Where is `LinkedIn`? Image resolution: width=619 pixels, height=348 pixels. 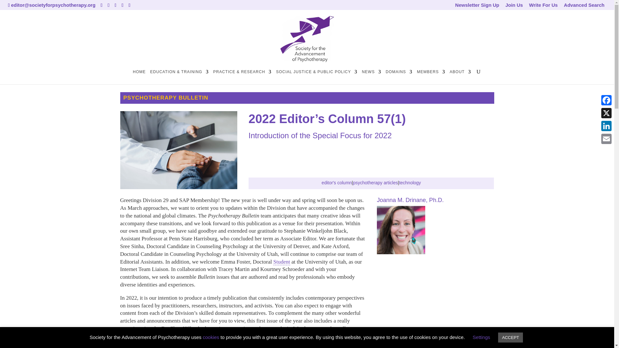
LinkedIn is located at coordinates (606, 126).